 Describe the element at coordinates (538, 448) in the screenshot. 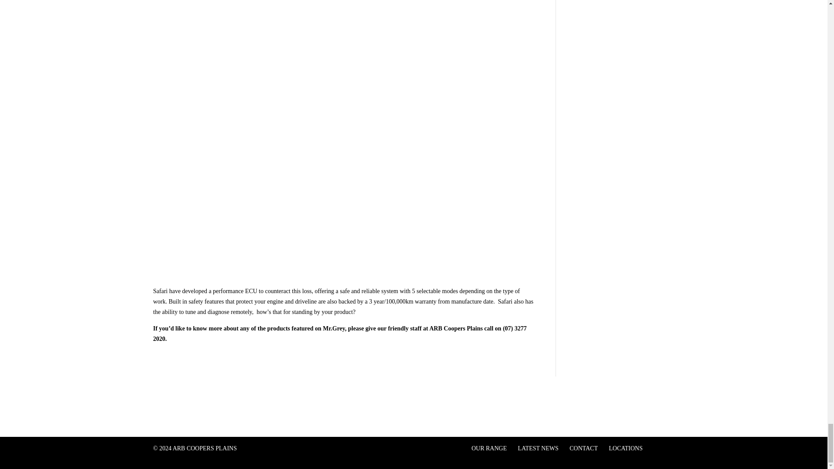

I see `LATEST NEWS` at that location.